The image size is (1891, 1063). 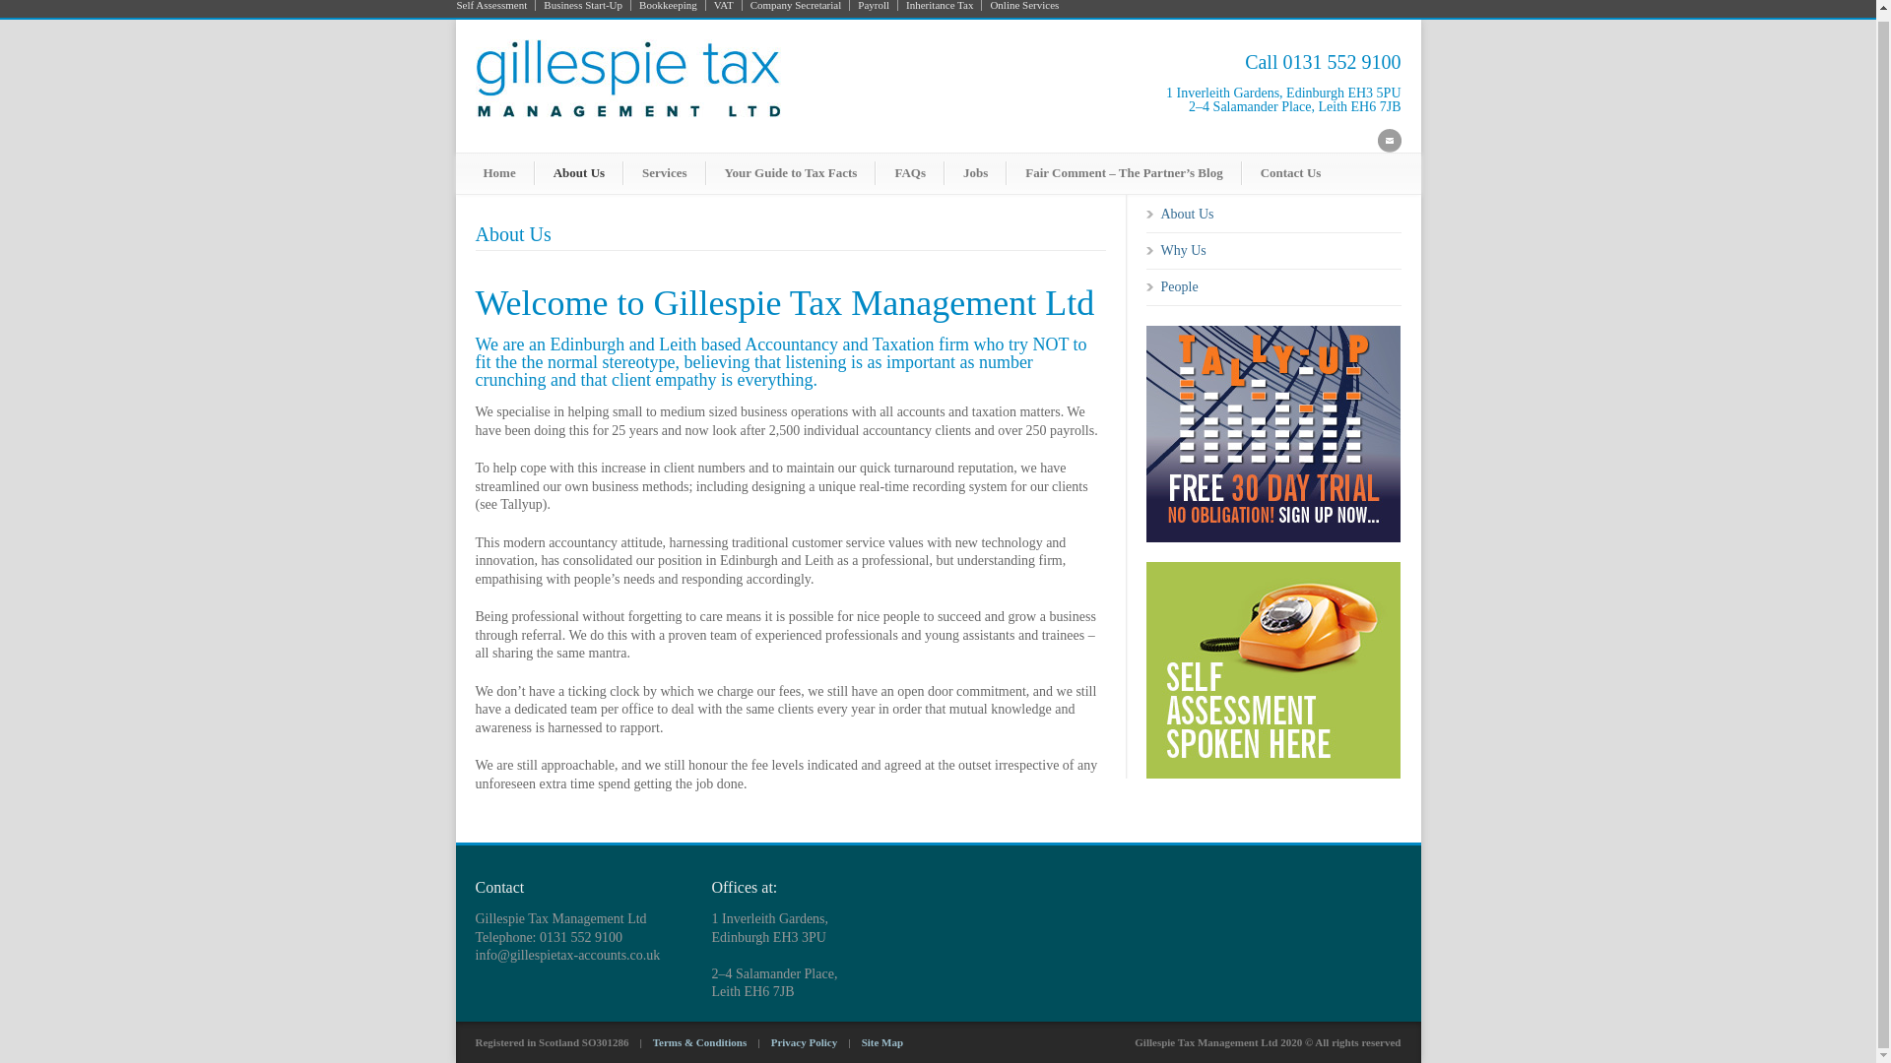 What do you see at coordinates (1290, 173) in the screenshot?
I see `Contact Us` at bounding box center [1290, 173].